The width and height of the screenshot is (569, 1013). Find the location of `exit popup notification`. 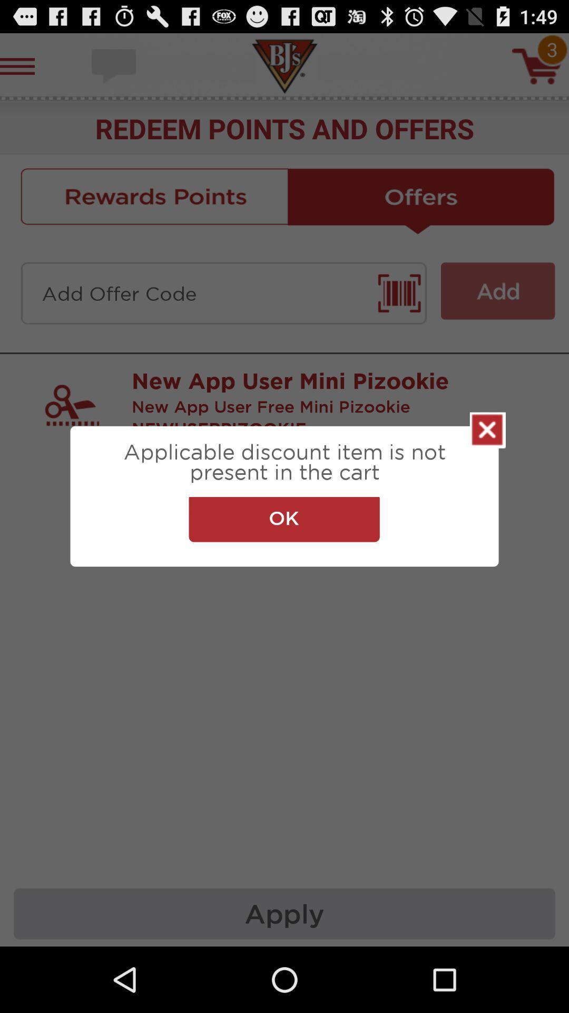

exit popup notification is located at coordinates (488, 430).